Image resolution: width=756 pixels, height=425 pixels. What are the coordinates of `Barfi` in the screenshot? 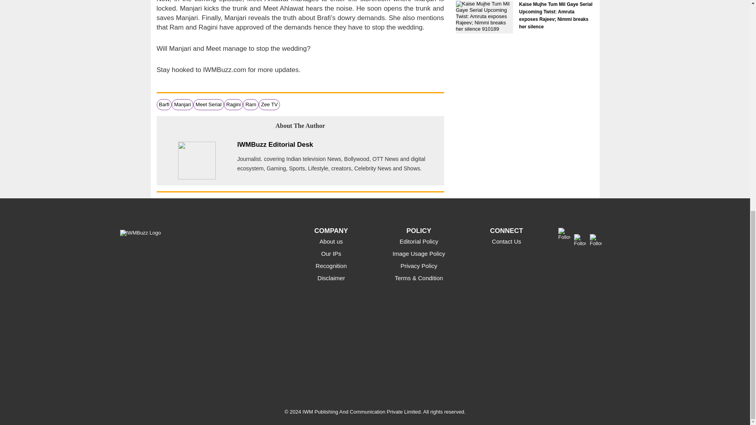 It's located at (164, 105).